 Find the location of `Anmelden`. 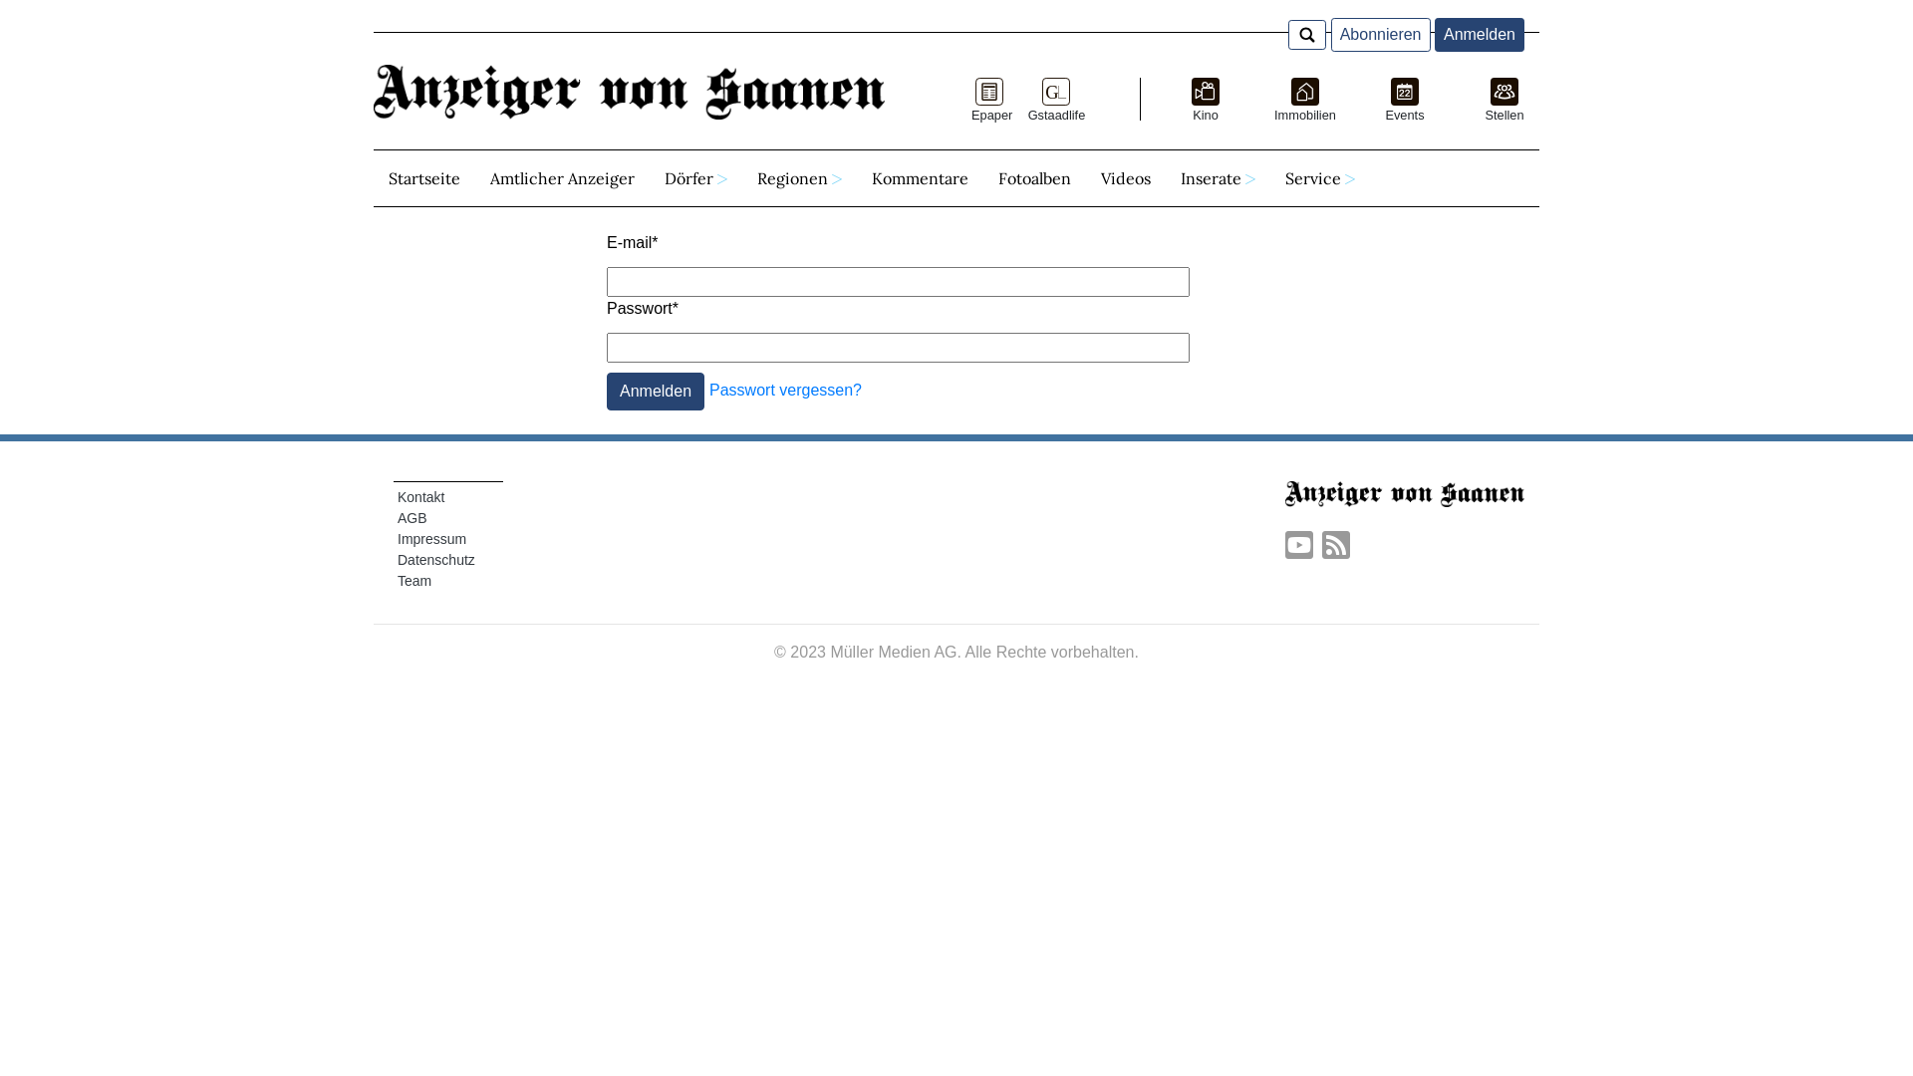

Anmelden is located at coordinates (1480, 35).